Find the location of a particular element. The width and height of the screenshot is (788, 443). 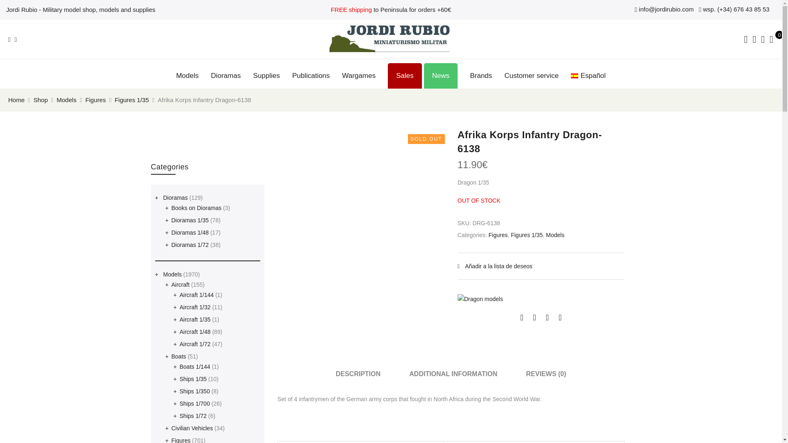

Supplies is located at coordinates (266, 75).